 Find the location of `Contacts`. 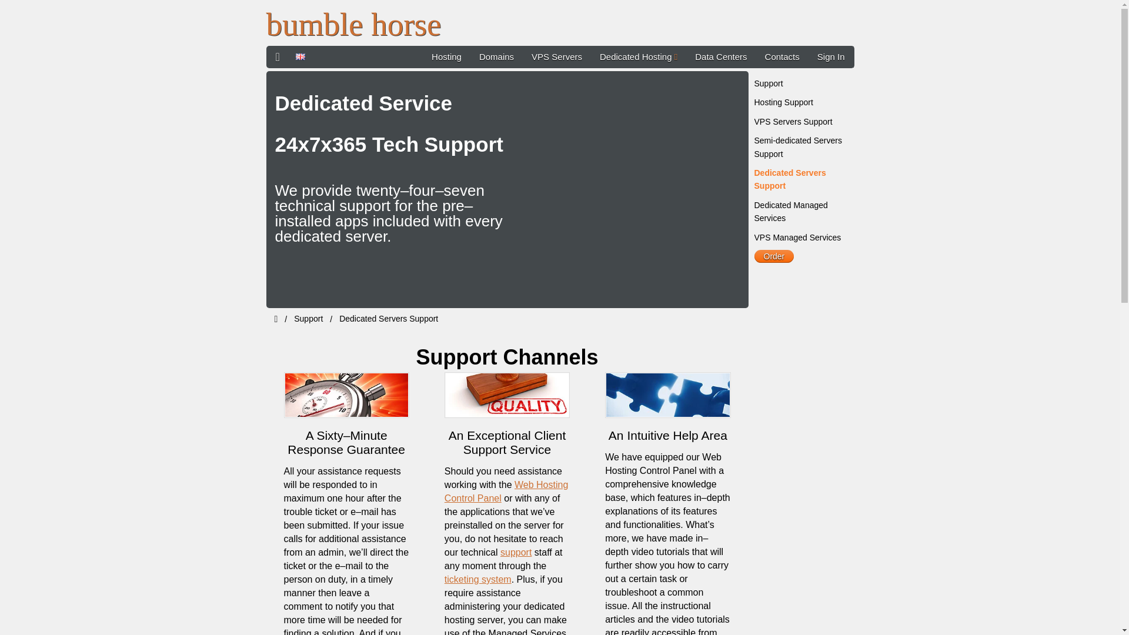

Contacts is located at coordinates (782, 56).